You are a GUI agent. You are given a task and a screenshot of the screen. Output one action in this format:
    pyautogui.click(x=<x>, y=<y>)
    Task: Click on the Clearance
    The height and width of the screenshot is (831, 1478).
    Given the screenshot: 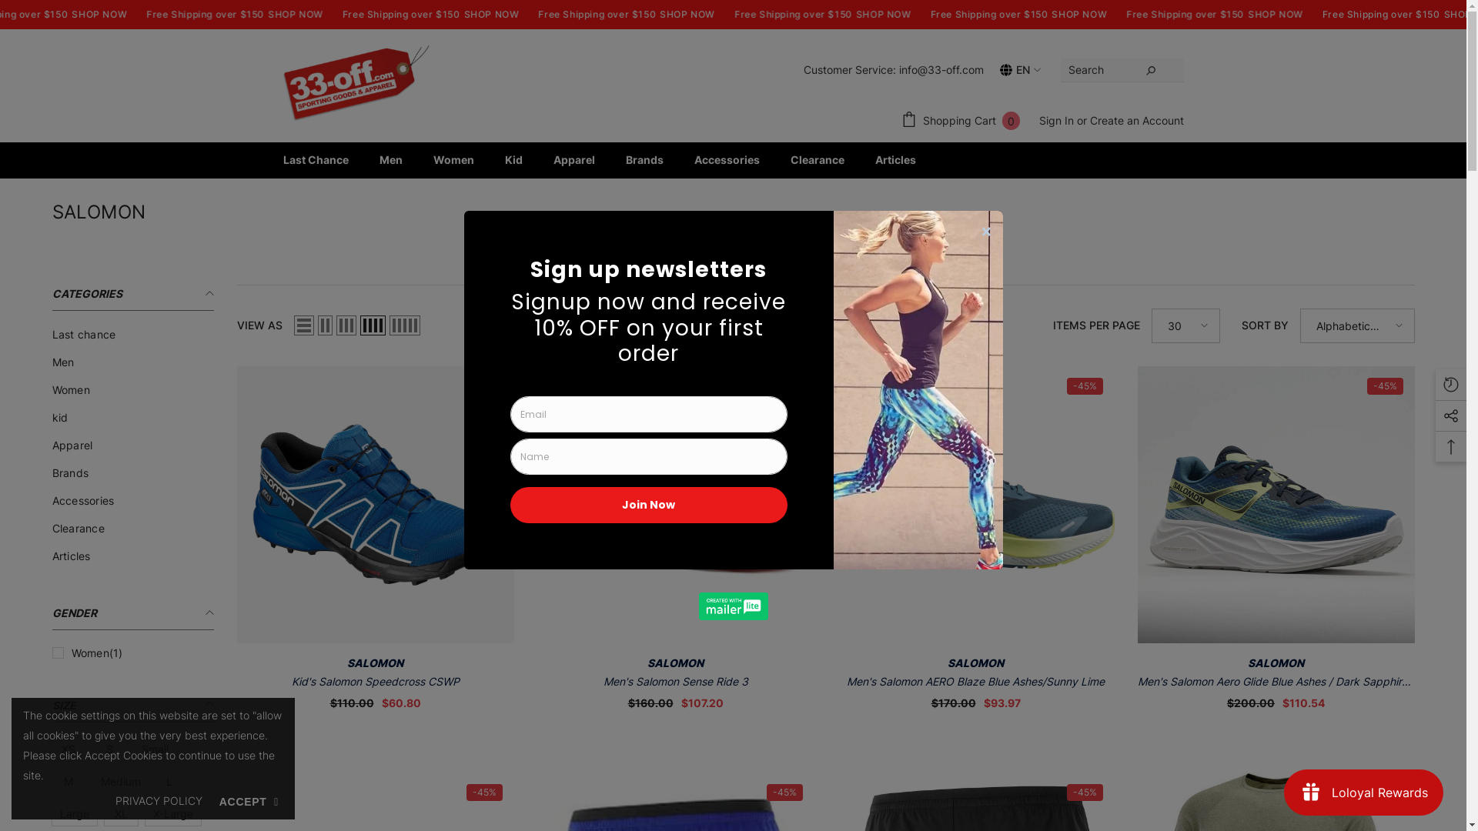 What is the action you would take?
    pyautogui.click(x=79, y=529)
    